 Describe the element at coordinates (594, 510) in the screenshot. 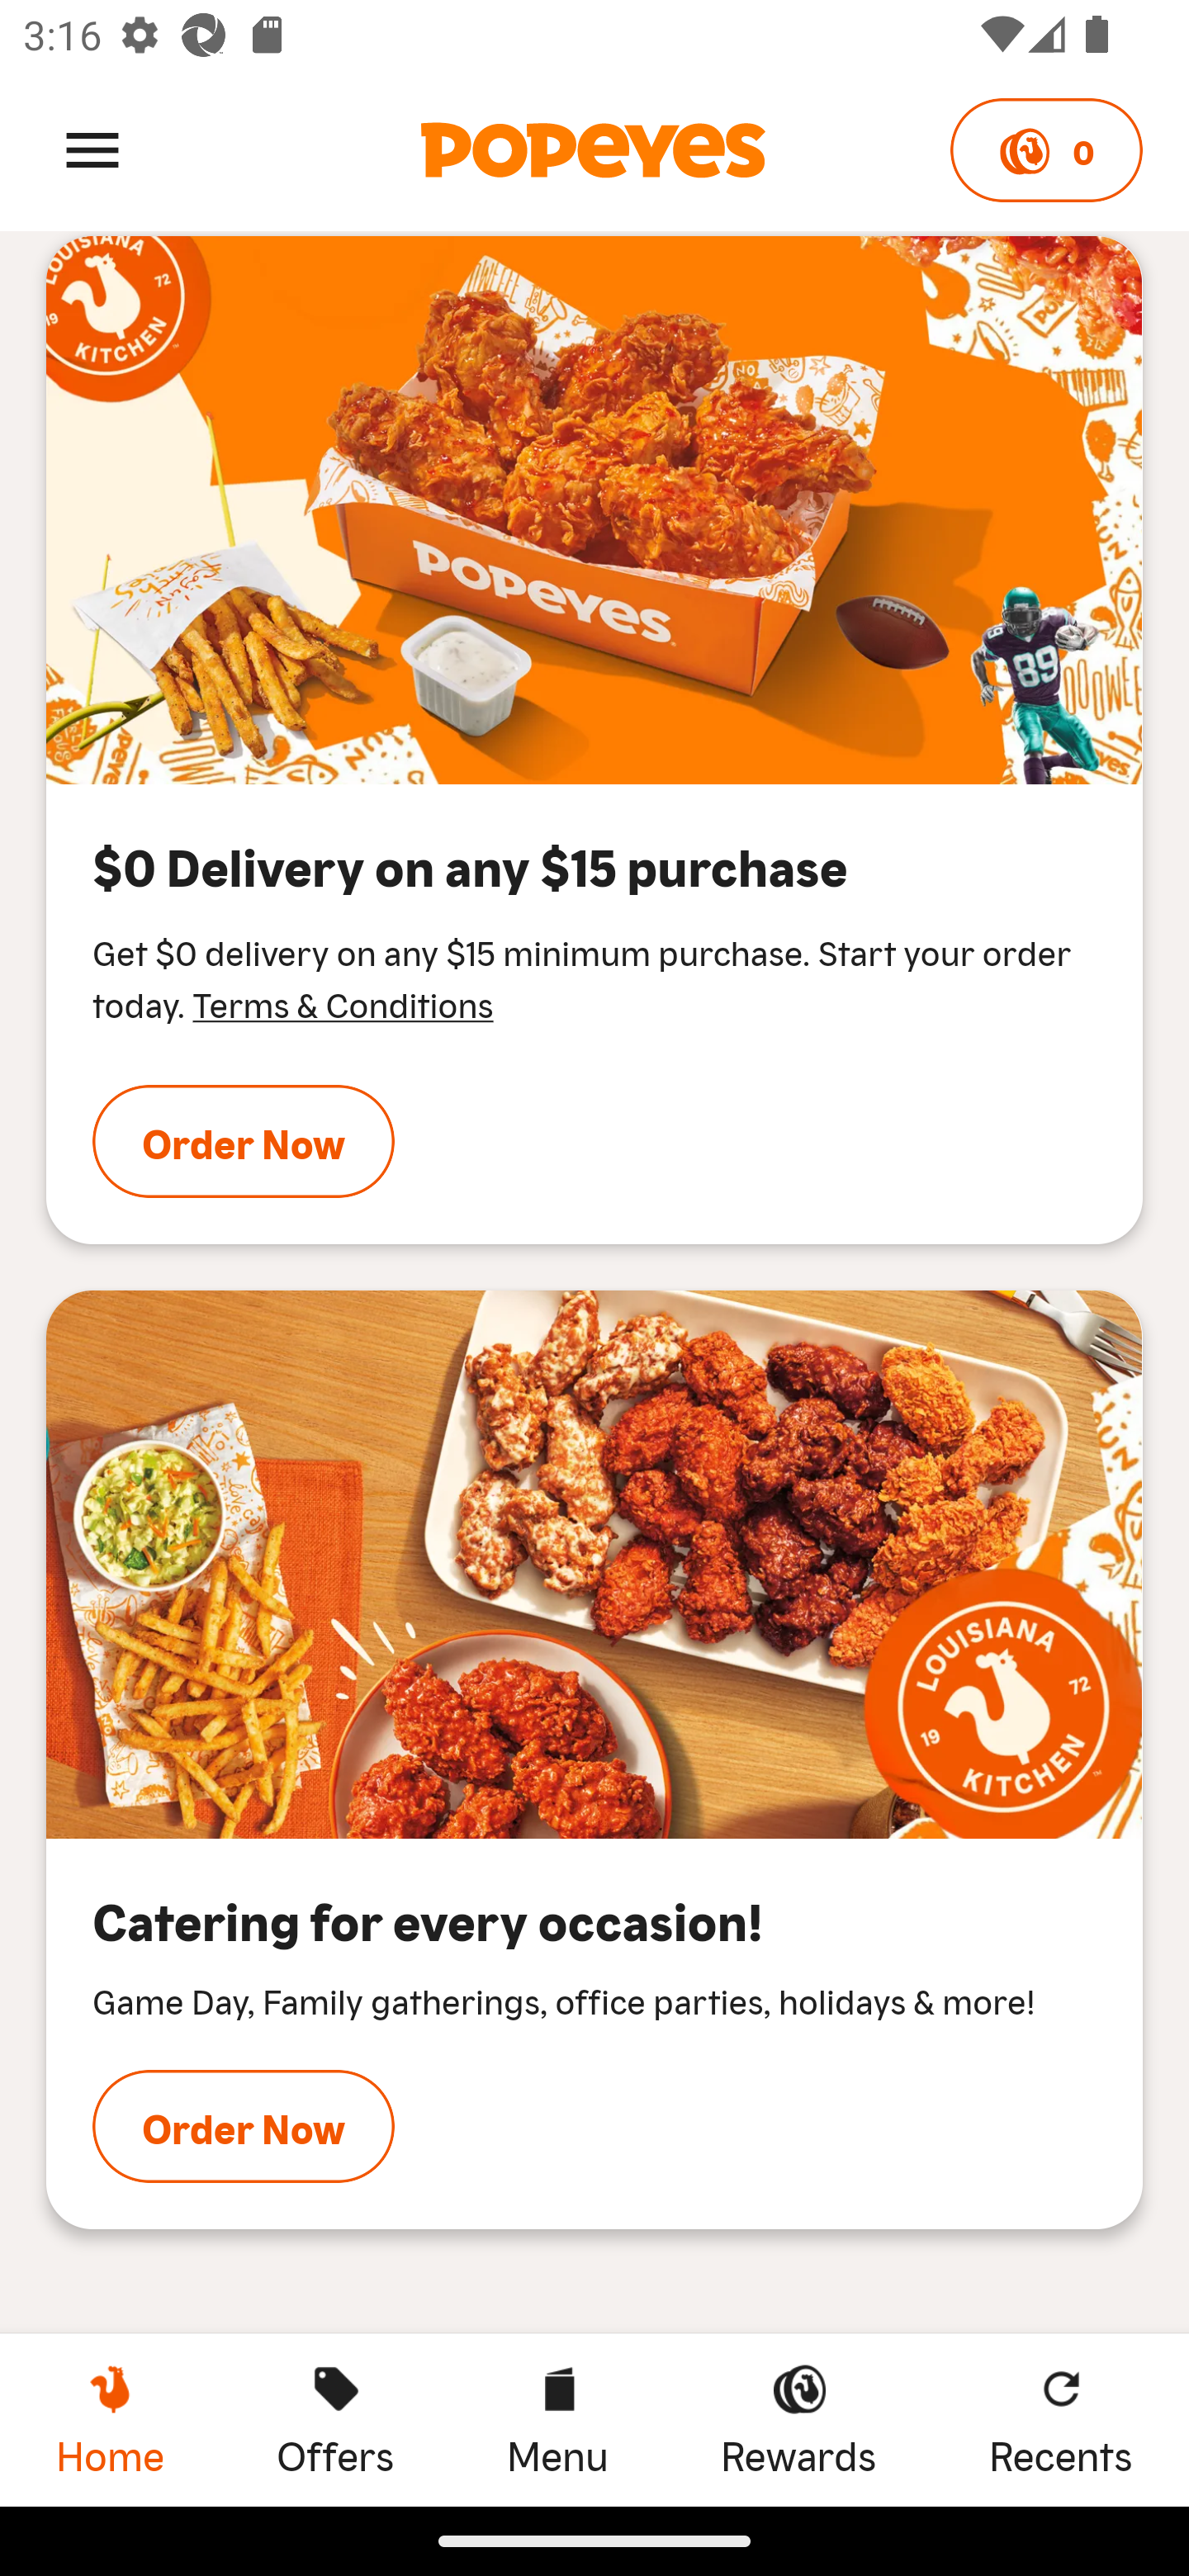

I see `Popeyes Wings` at that location.